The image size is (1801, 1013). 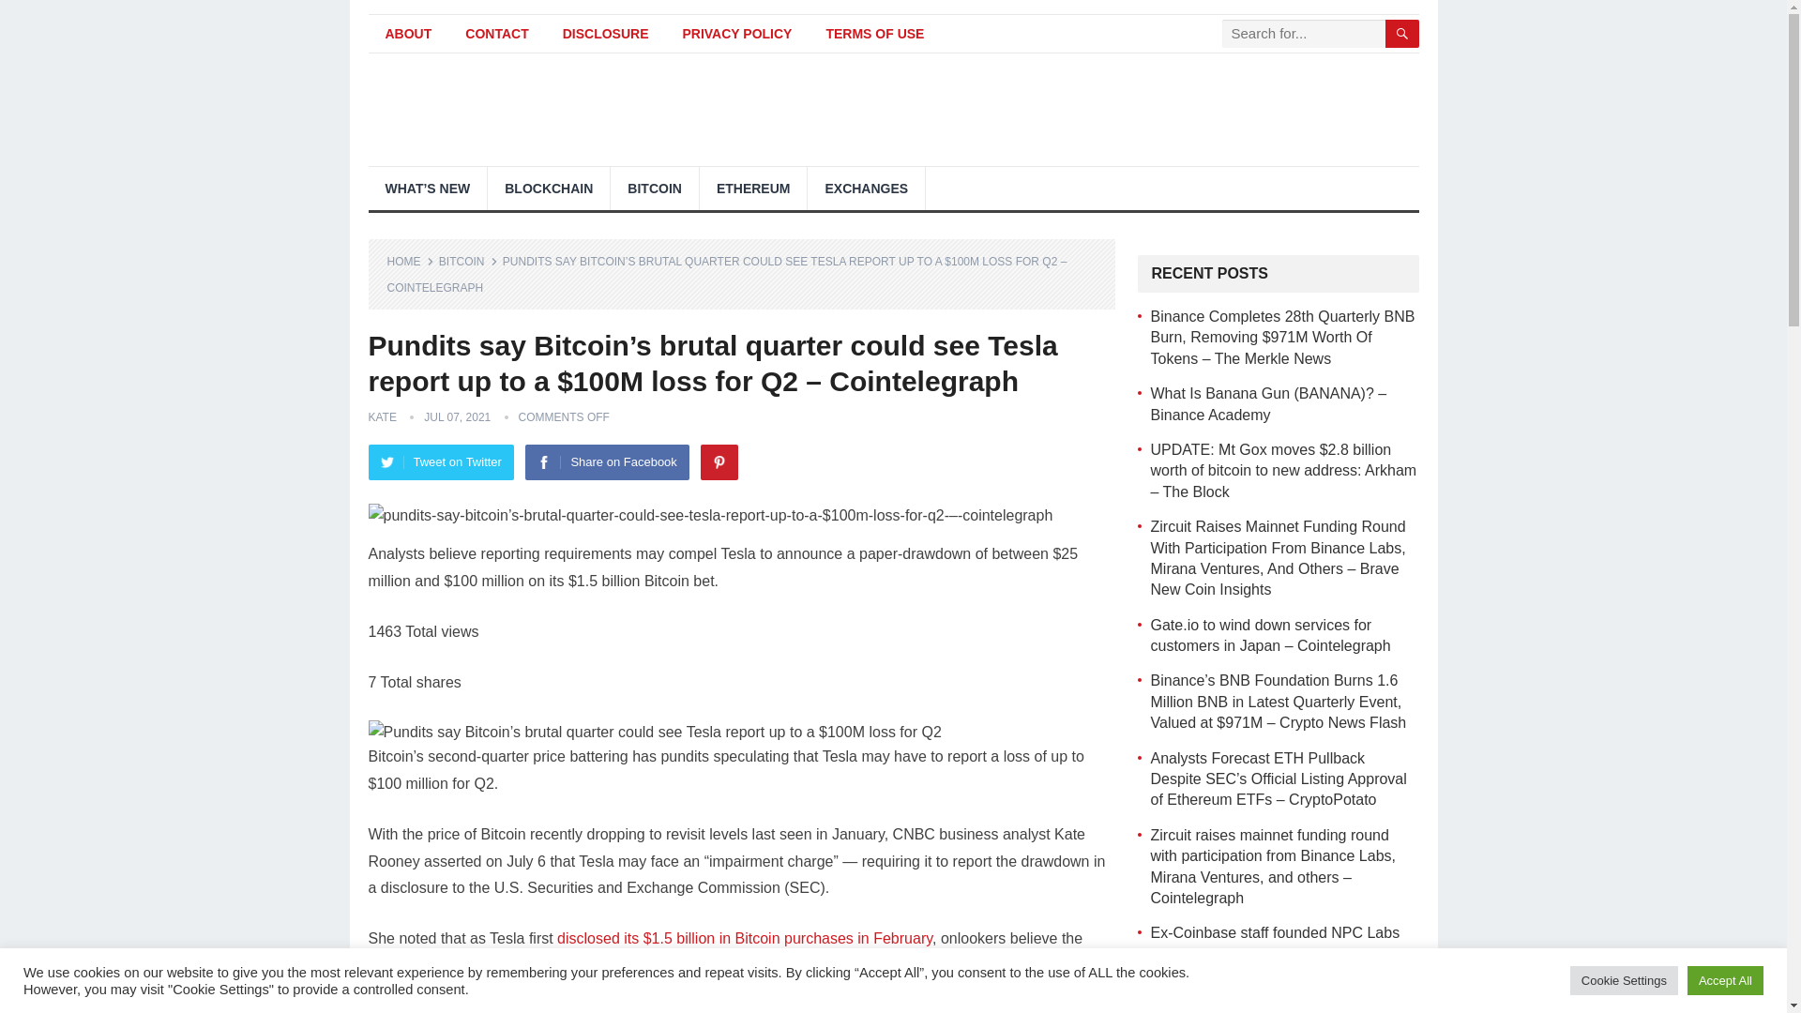 What do you see at coordinates (381, 417) in the screenshot?
I see `Posts by Kate` at bounding box center [381, 417].